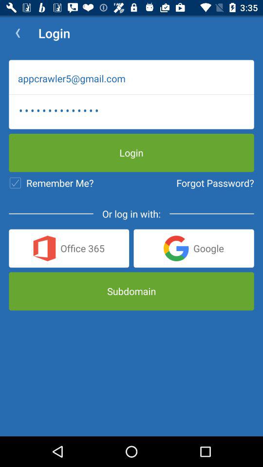 The height and width of the screenshot is (467, 263). What do you see at coordinates (131, 291) in the screenshot?
I see `turn on the subdomain` at bounding box center [131, 291].